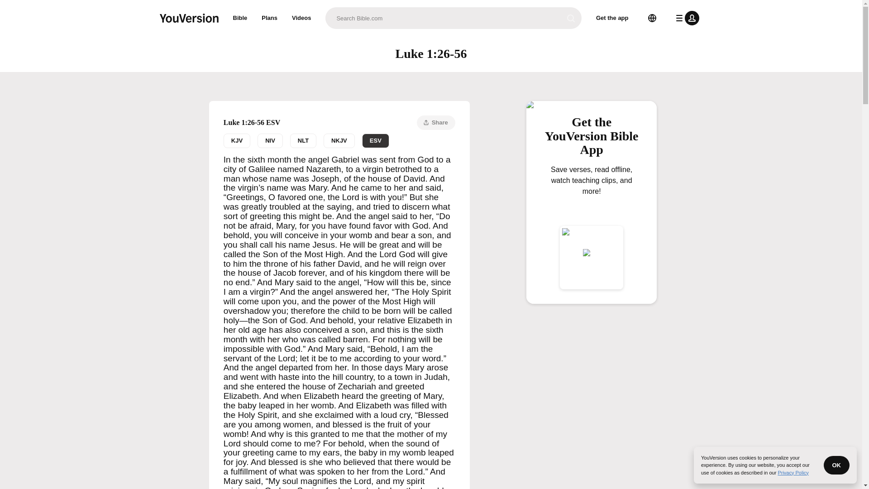  I want to click on Videos, so click(301, 18).